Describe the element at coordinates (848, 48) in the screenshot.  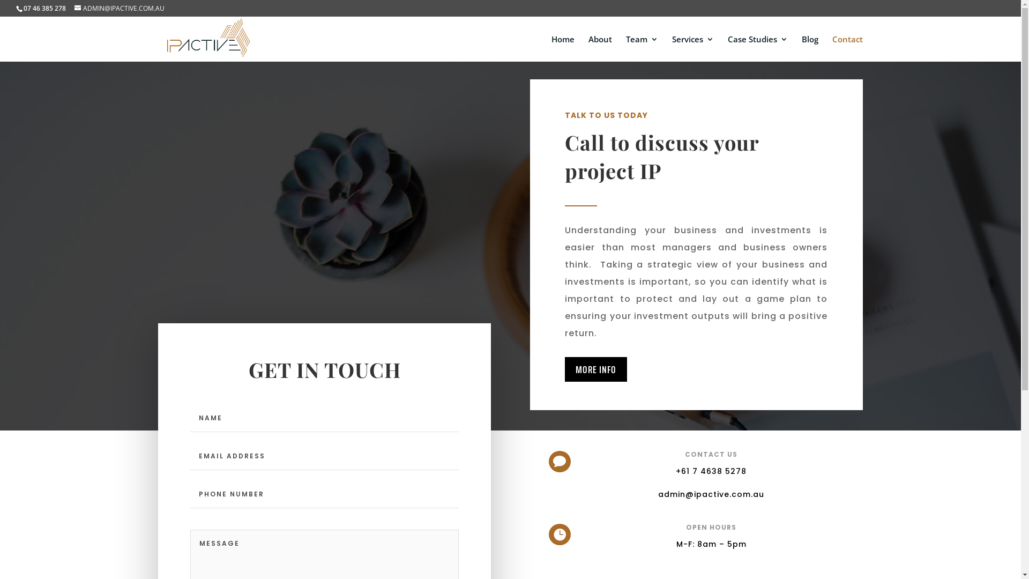
I see `Contact` at that location.